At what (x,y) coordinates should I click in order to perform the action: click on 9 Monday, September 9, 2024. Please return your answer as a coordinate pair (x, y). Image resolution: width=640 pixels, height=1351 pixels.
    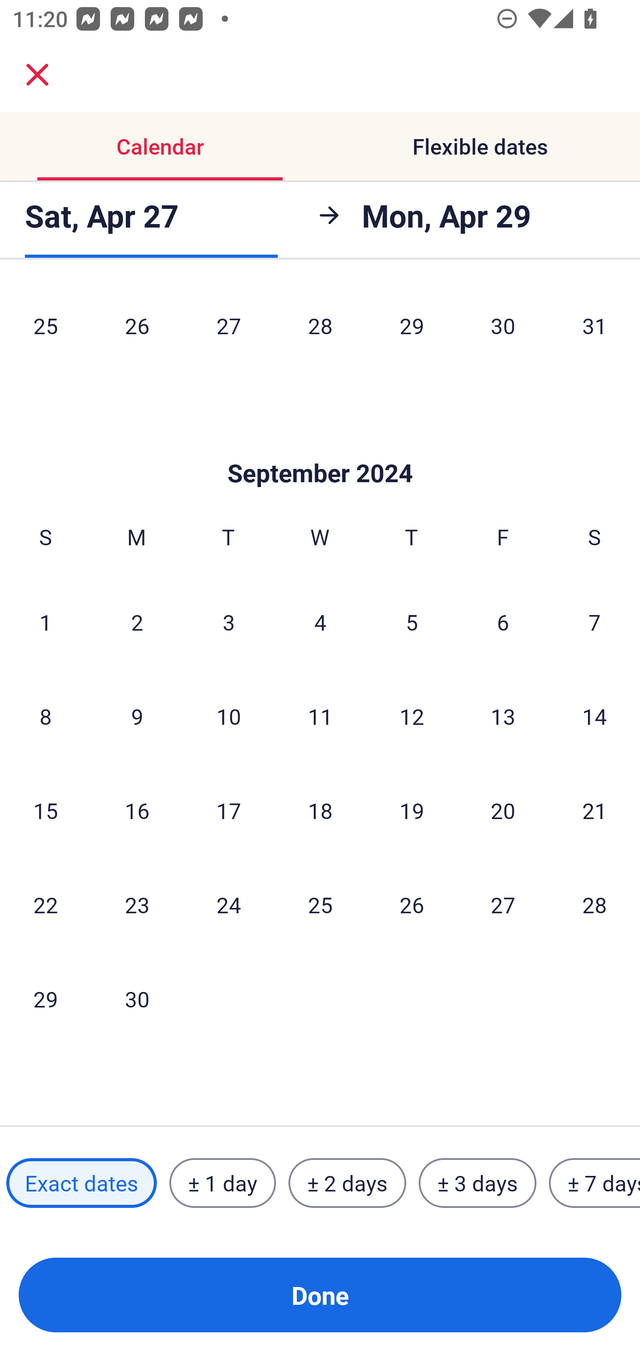
    Looking at the image, I should click on (137, 715).